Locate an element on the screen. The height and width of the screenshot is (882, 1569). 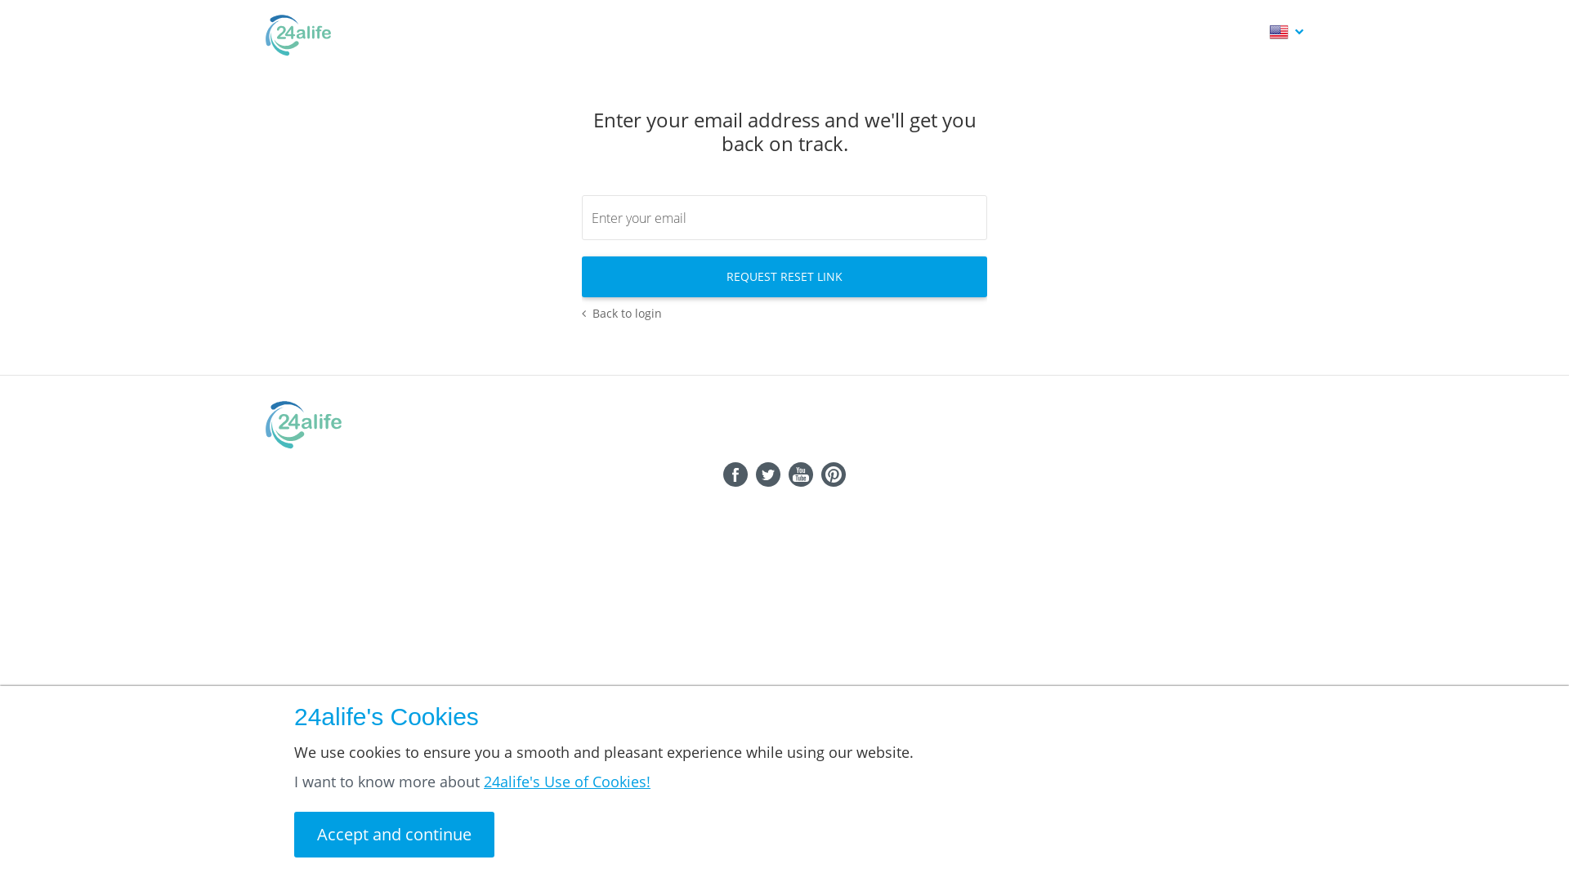
24alife's Use of Cookies! is located at coordinates (567, 782).